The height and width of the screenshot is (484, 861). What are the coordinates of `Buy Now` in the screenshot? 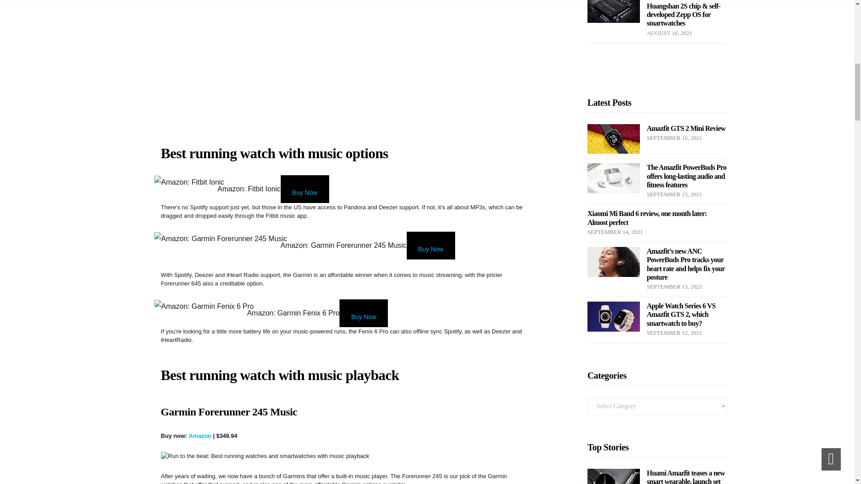 It's located at (304, 189).